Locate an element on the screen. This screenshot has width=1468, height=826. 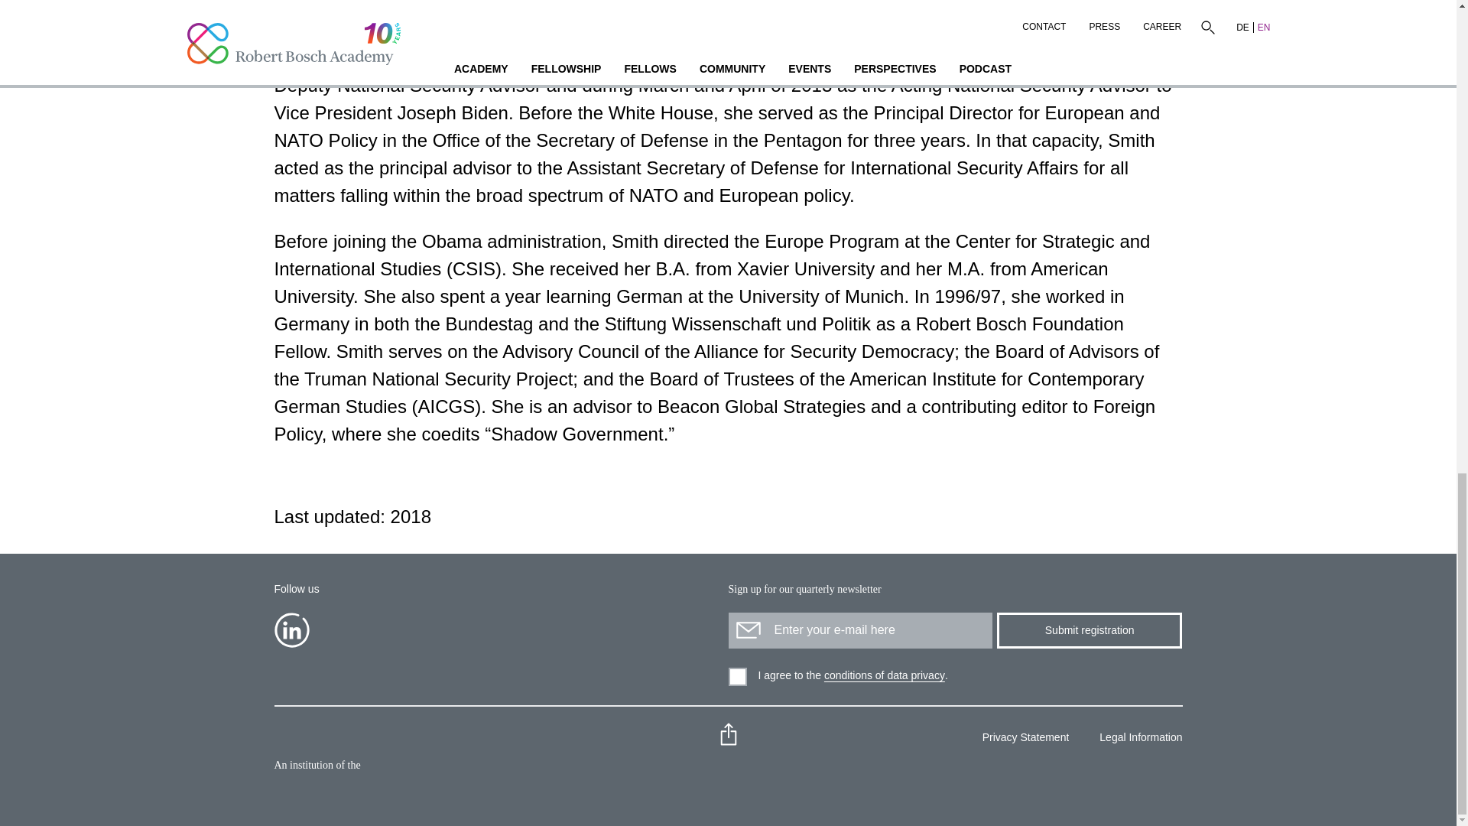
conditions of data privacy is located at coordinates (884, 675).